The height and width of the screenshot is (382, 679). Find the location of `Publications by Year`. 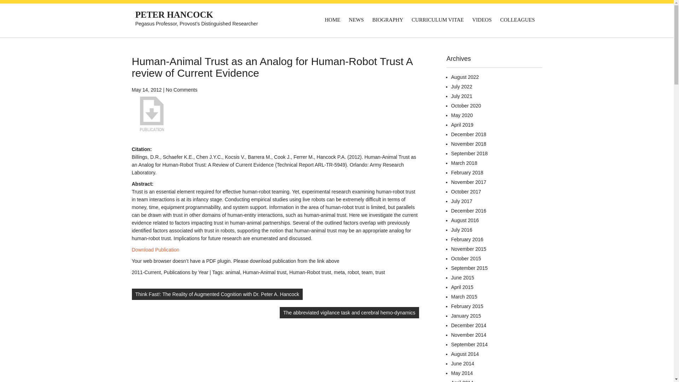

Publications by Year is located at coordinates (186, 272).